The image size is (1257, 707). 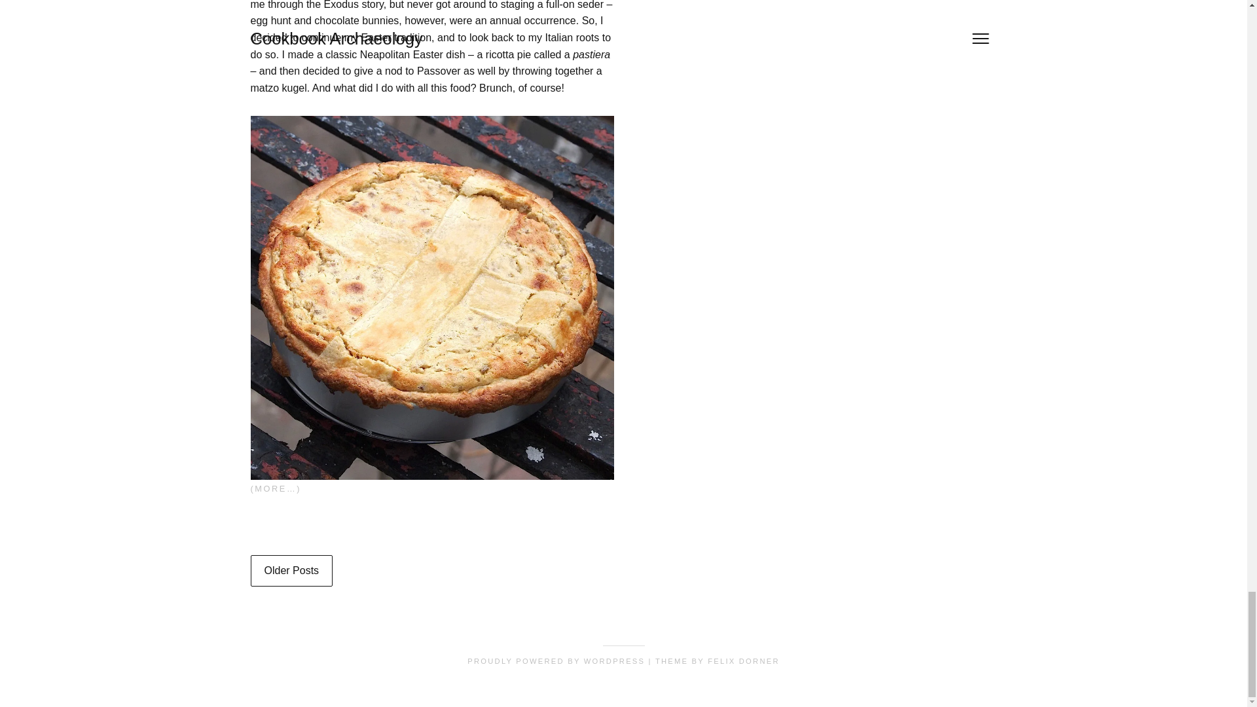 What do you see at coordinates (291, 571) in the screenshot?
I see `Older Posts` at bounding box center [291, 571].